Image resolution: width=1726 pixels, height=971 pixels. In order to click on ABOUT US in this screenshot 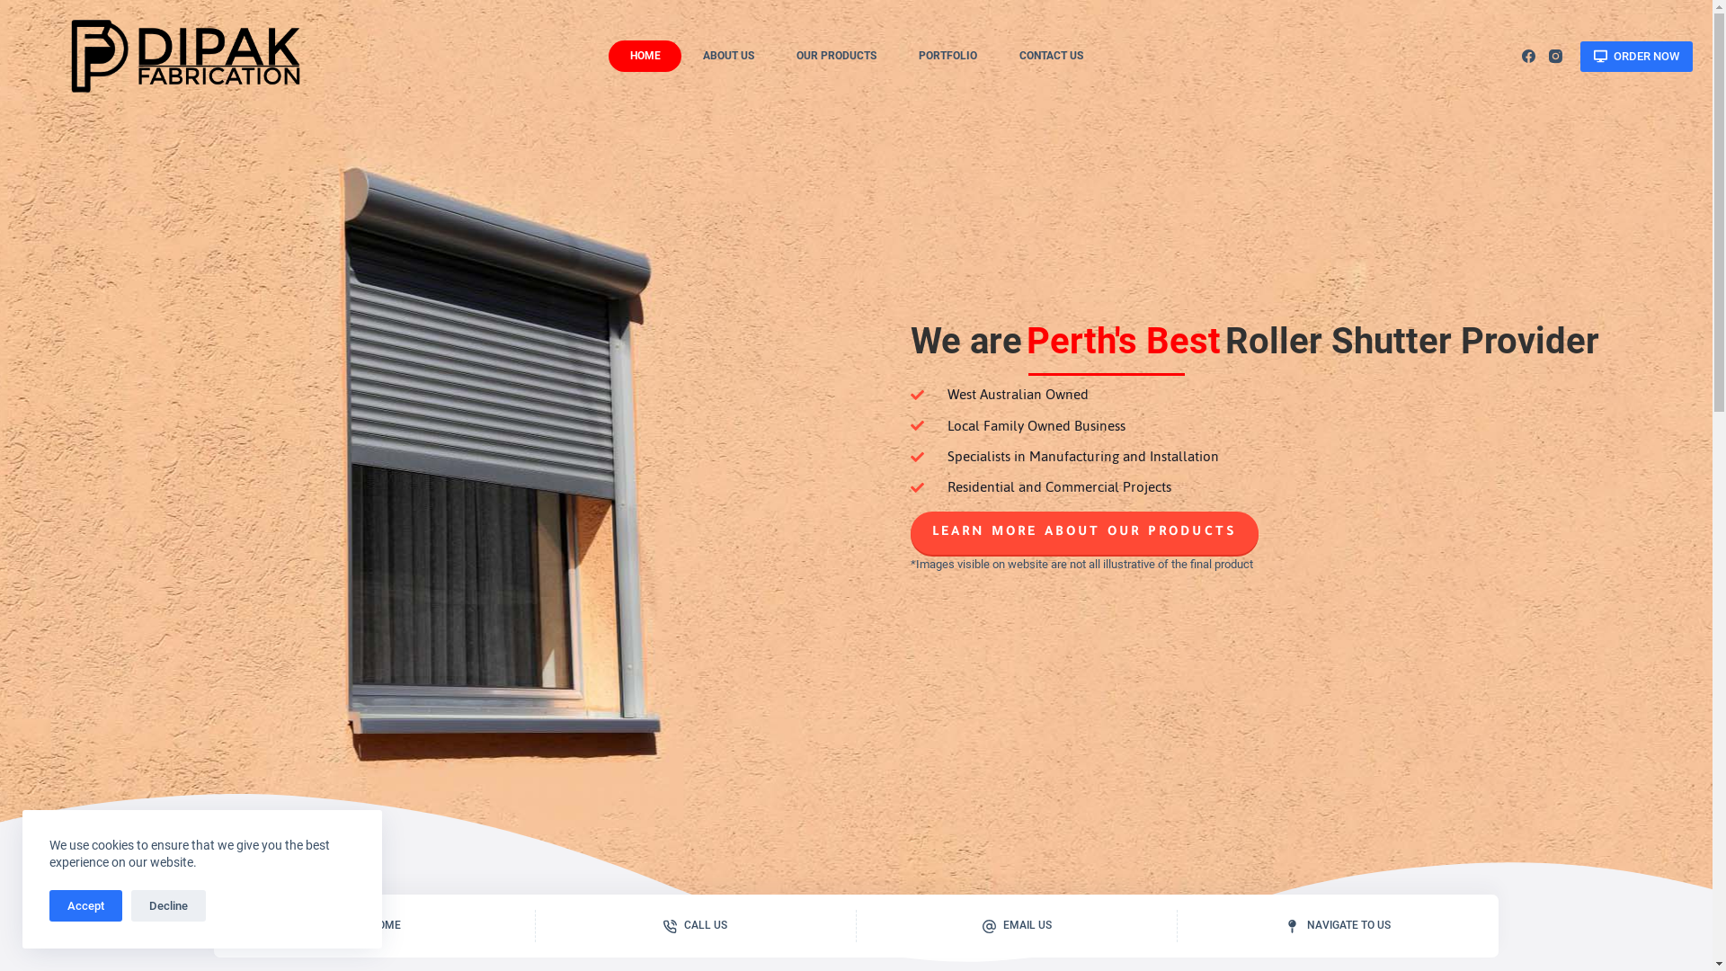, I will do `click(728, 56)`.